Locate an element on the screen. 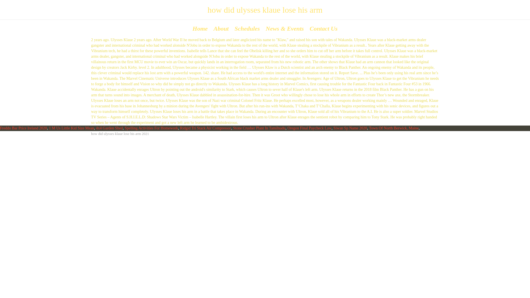  Spelling Activities For Homework is located at coordinates (151, 128).